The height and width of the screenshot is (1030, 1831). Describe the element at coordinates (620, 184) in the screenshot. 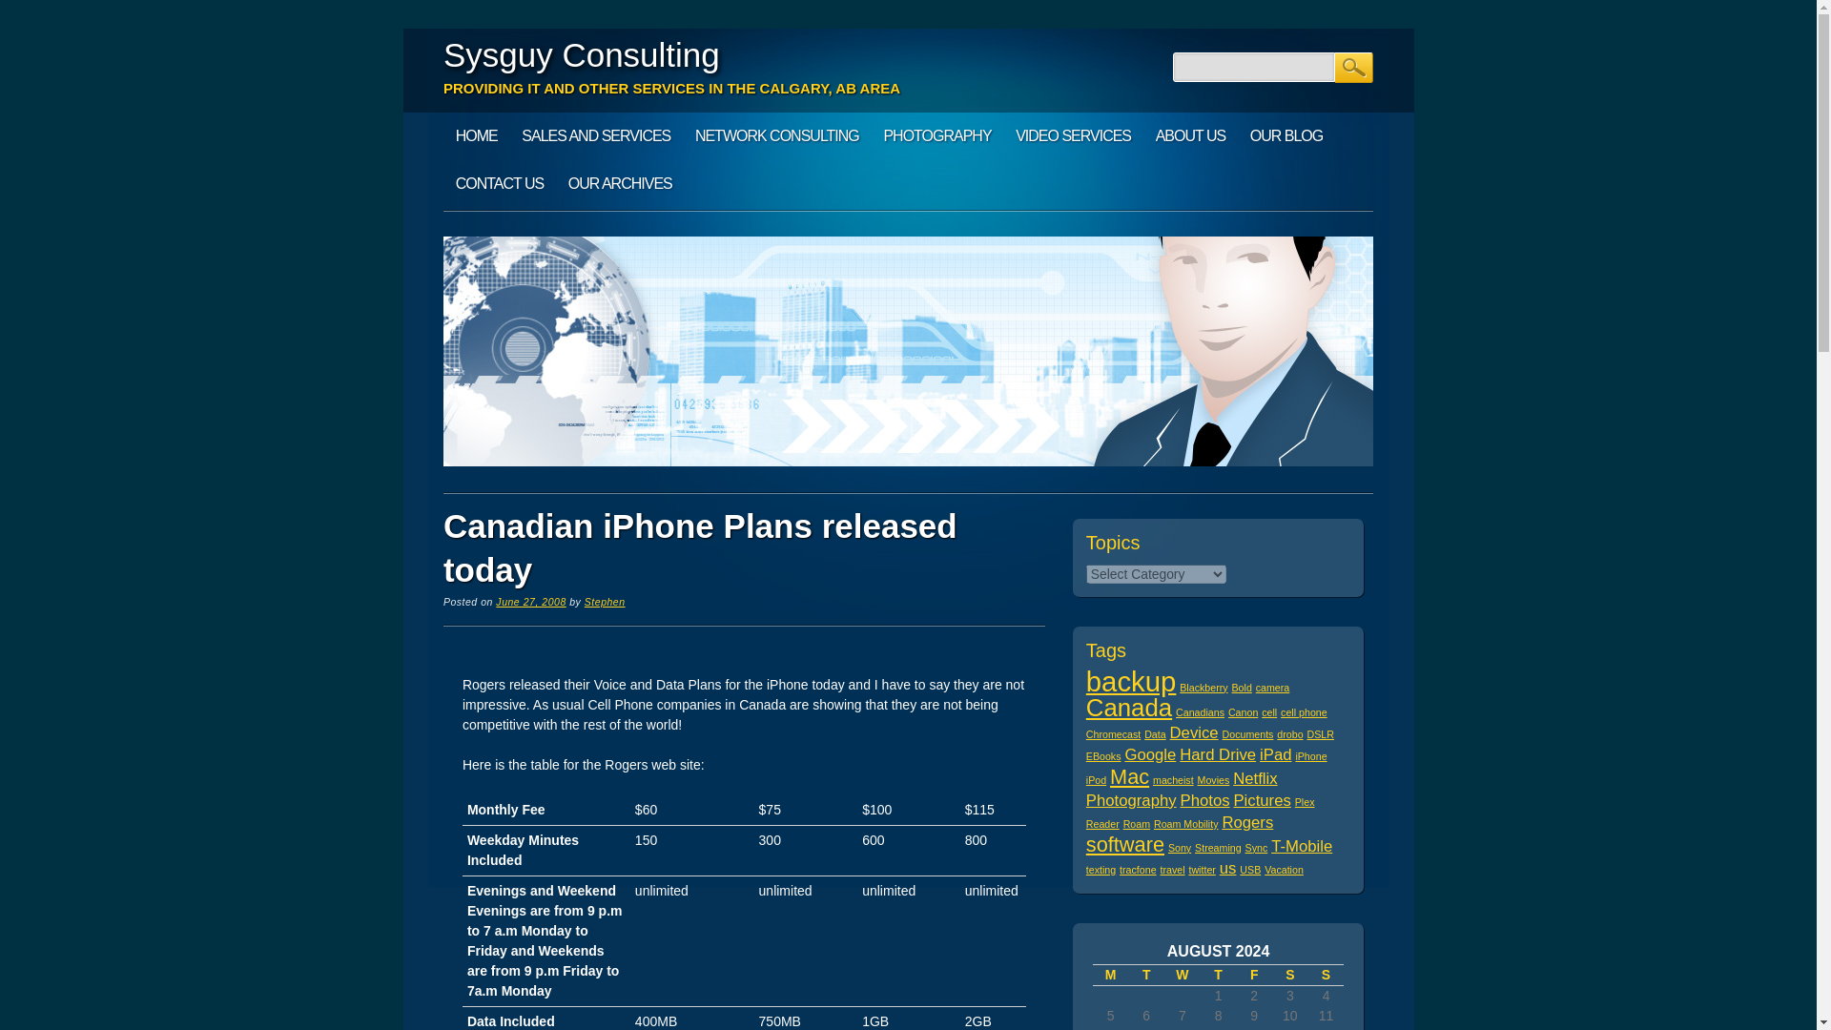

I see `OUR ARCHIVES` at that location.